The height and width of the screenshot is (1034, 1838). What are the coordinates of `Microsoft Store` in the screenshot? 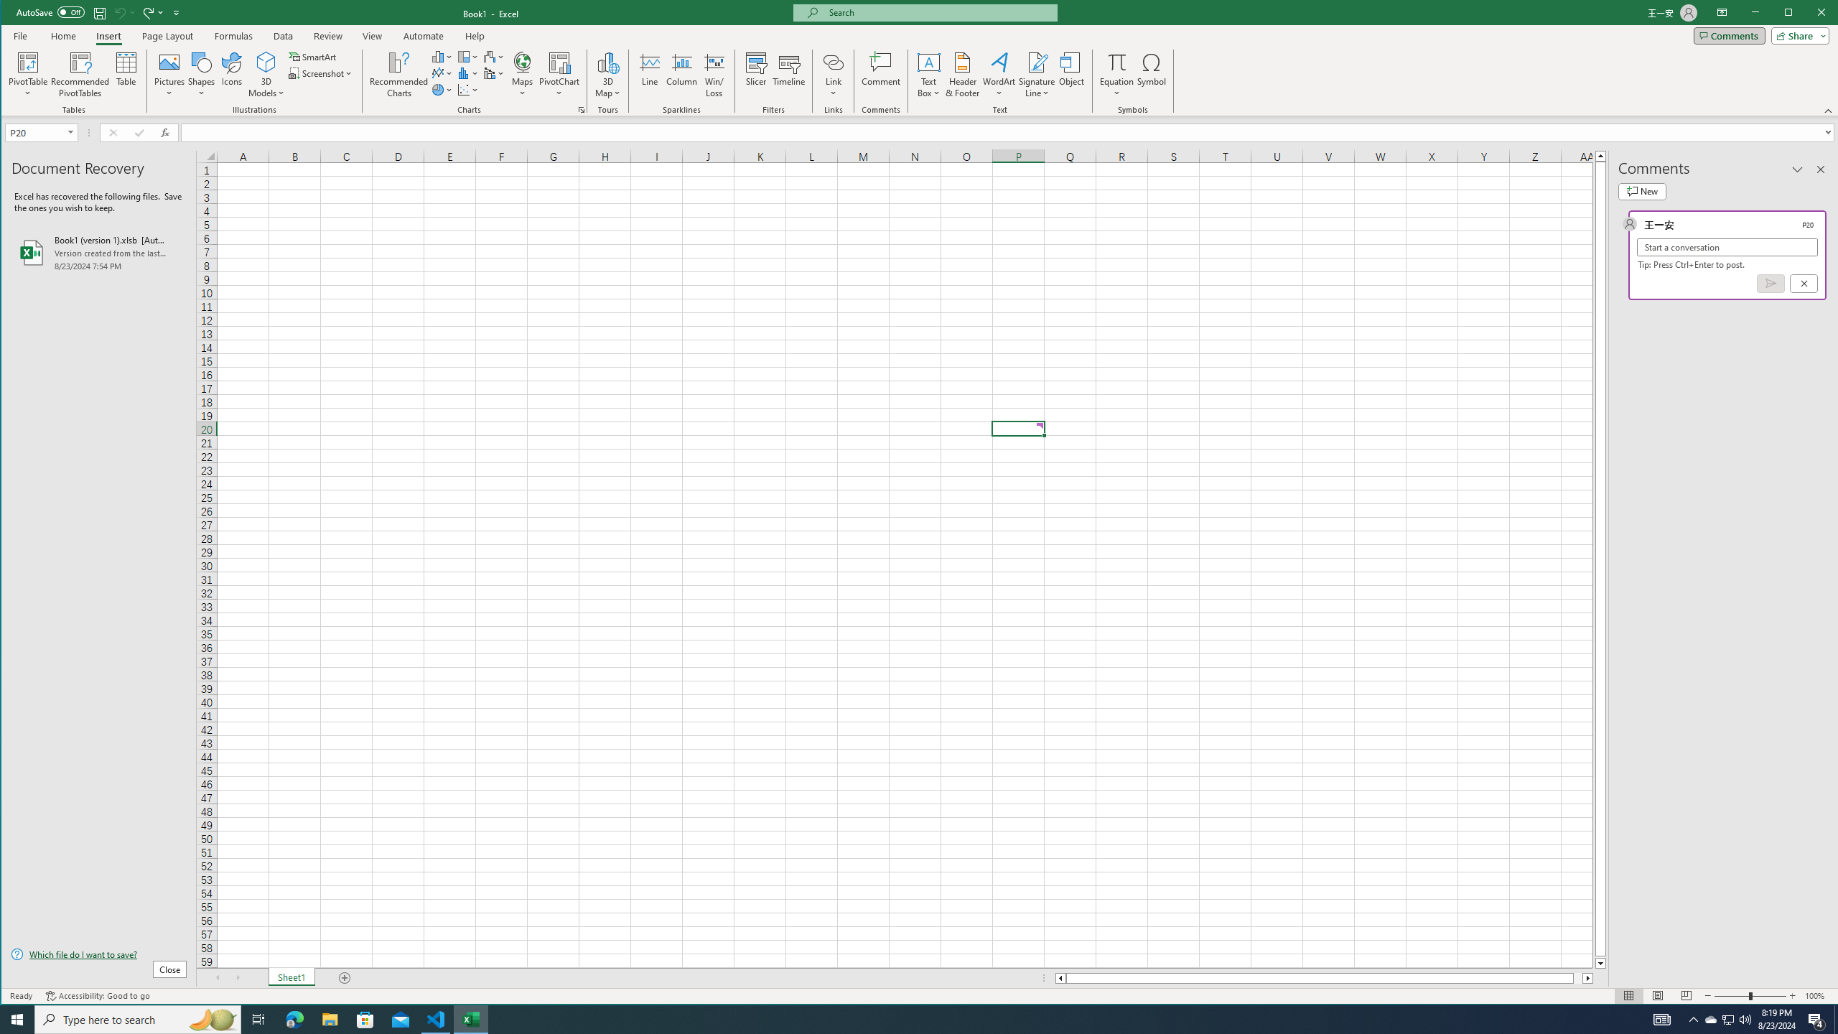 It's located at (365, 1020).